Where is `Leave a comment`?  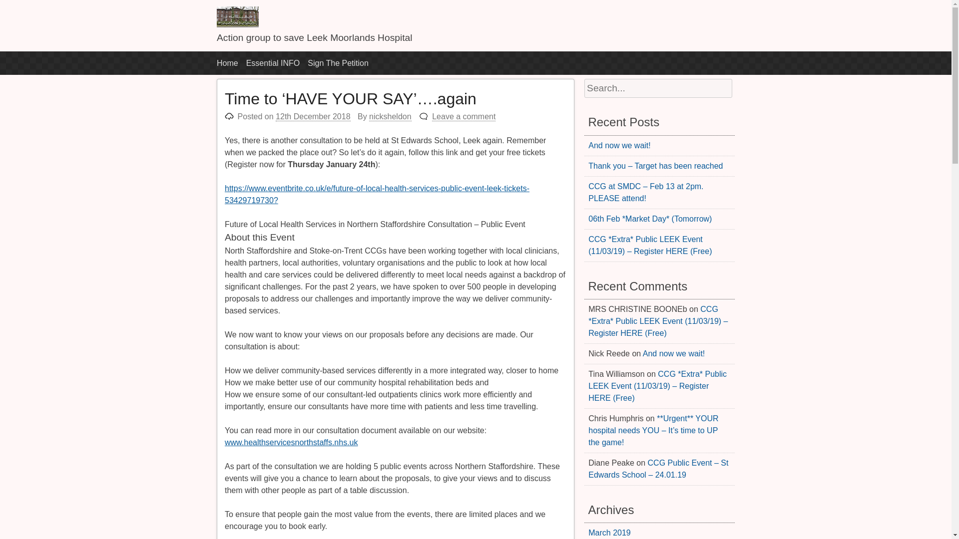 Leave a comment is located at coordinates (464, 117).